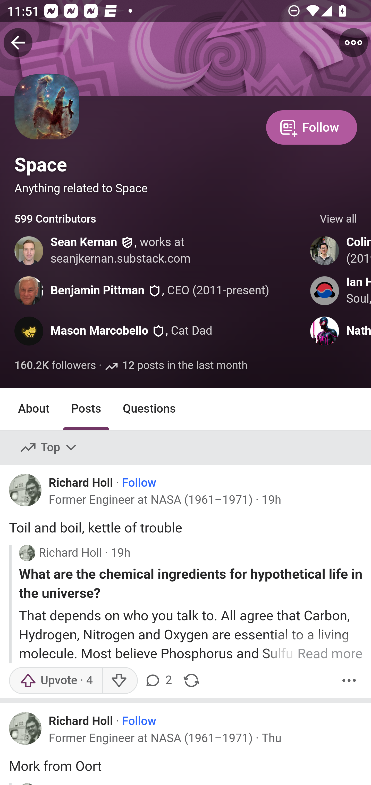  What do you see at coordinates (98, 290) in the screenshot?
I see `Benjamin Pittman` at bounding box center [98, 290].